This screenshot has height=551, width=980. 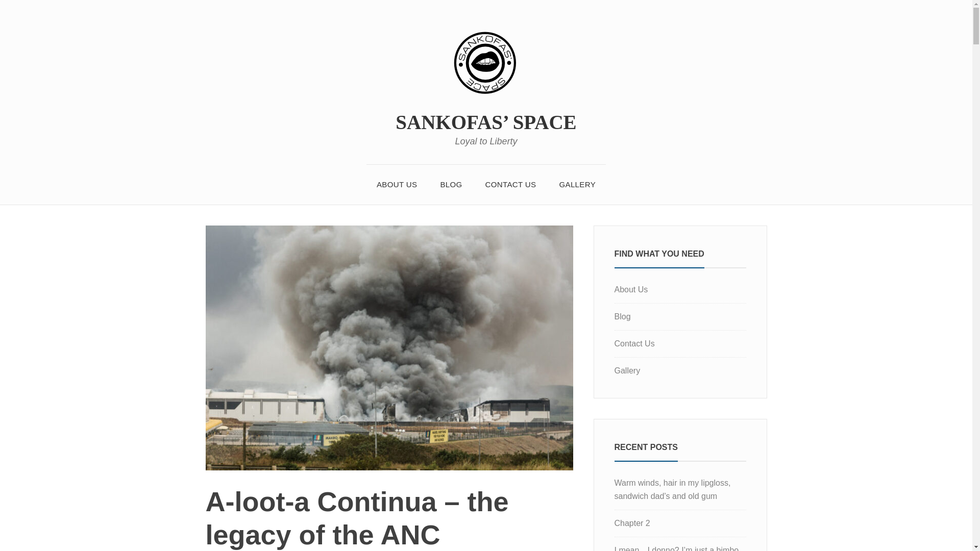 I want to click on GALLERY, so click(x=577, y=184).